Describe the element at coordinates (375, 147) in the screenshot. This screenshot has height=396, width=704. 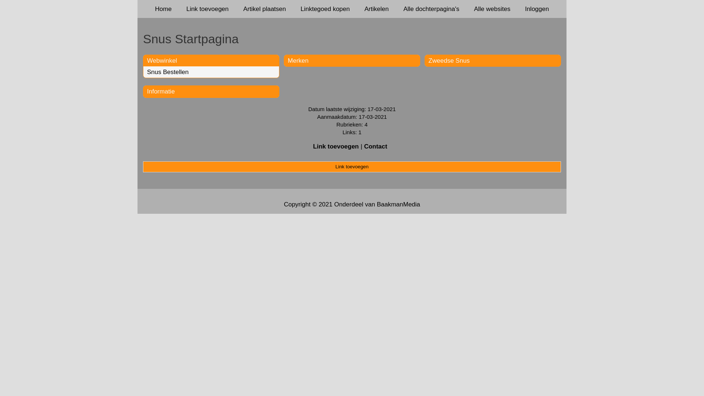
I see `Contact` at that location.